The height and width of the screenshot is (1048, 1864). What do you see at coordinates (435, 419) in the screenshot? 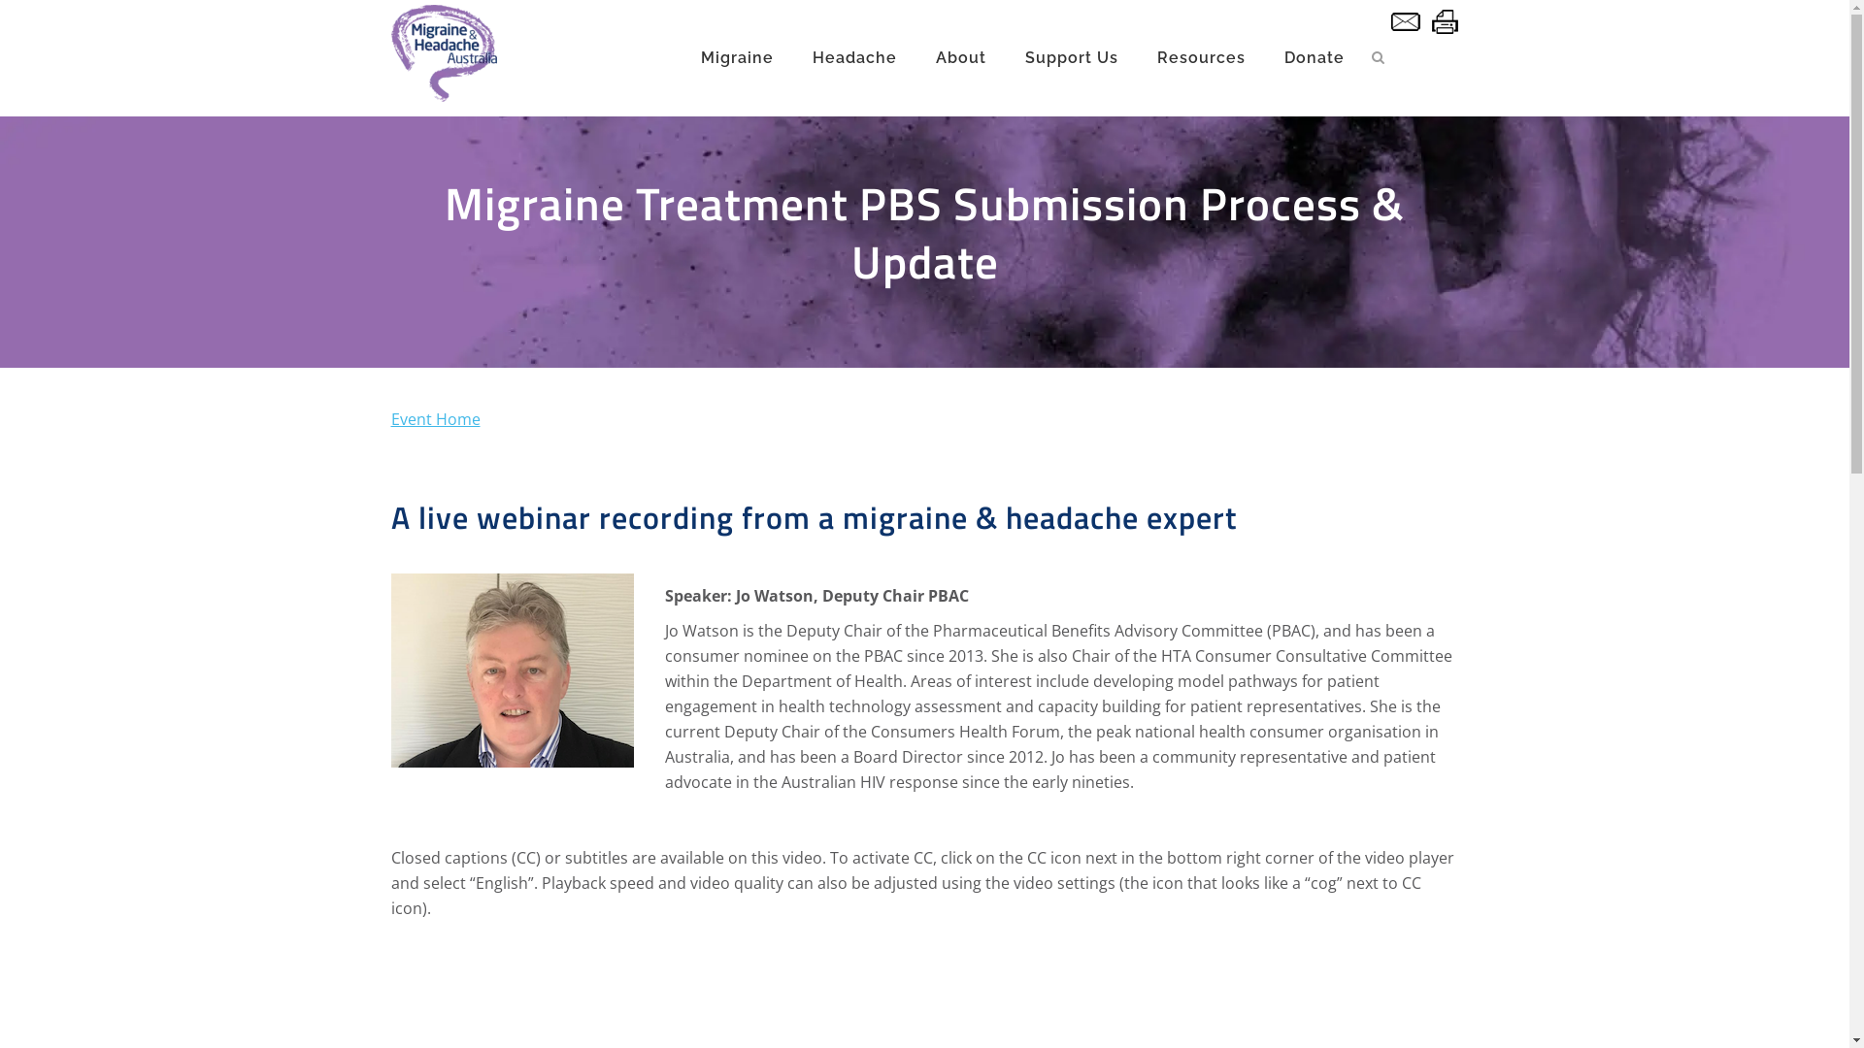
I see `Event Home` at bounding box center [435, 419].